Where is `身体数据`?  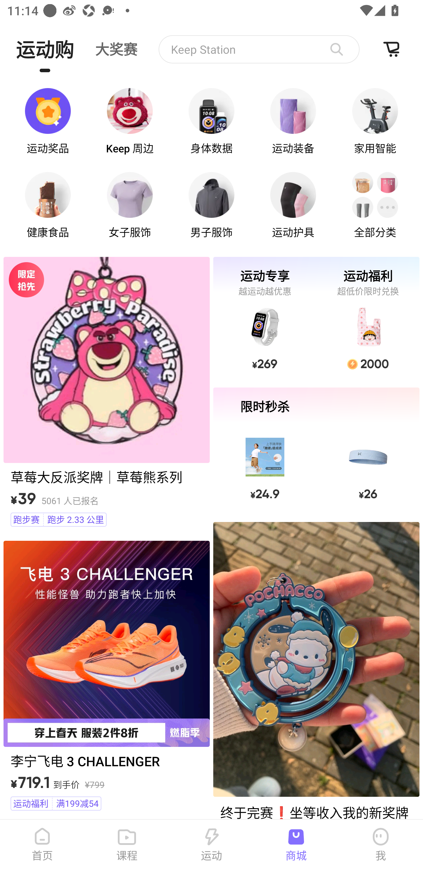 身体数据 is located at coordinates (211, 122).